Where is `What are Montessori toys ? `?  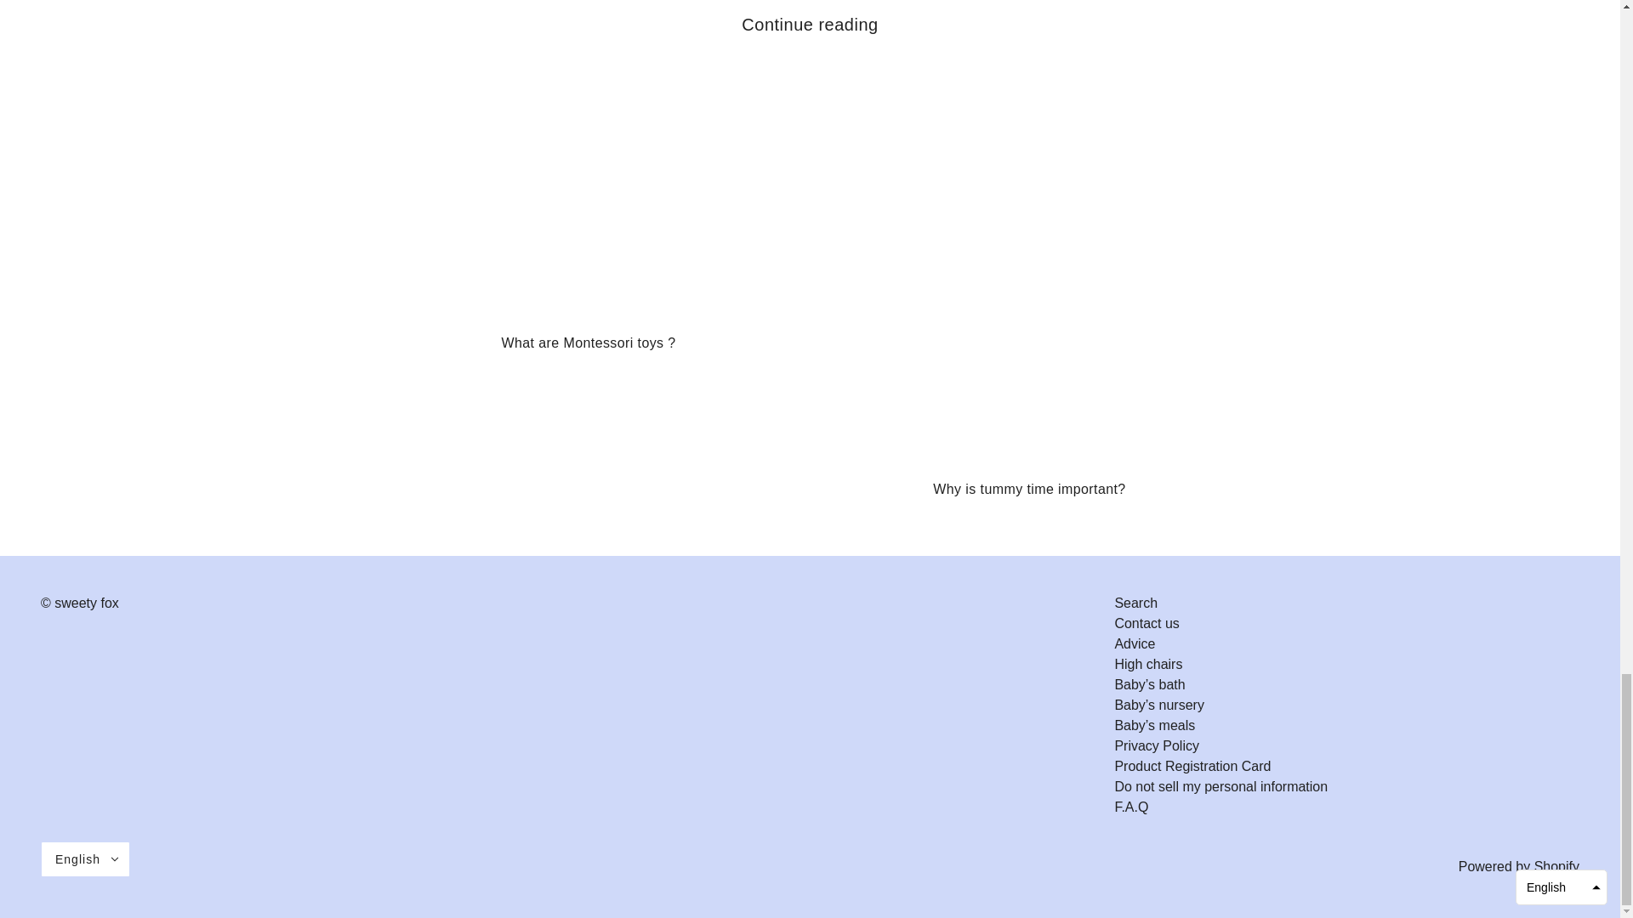
What are Montessori toys ?  is located at coordinates (590, 205).